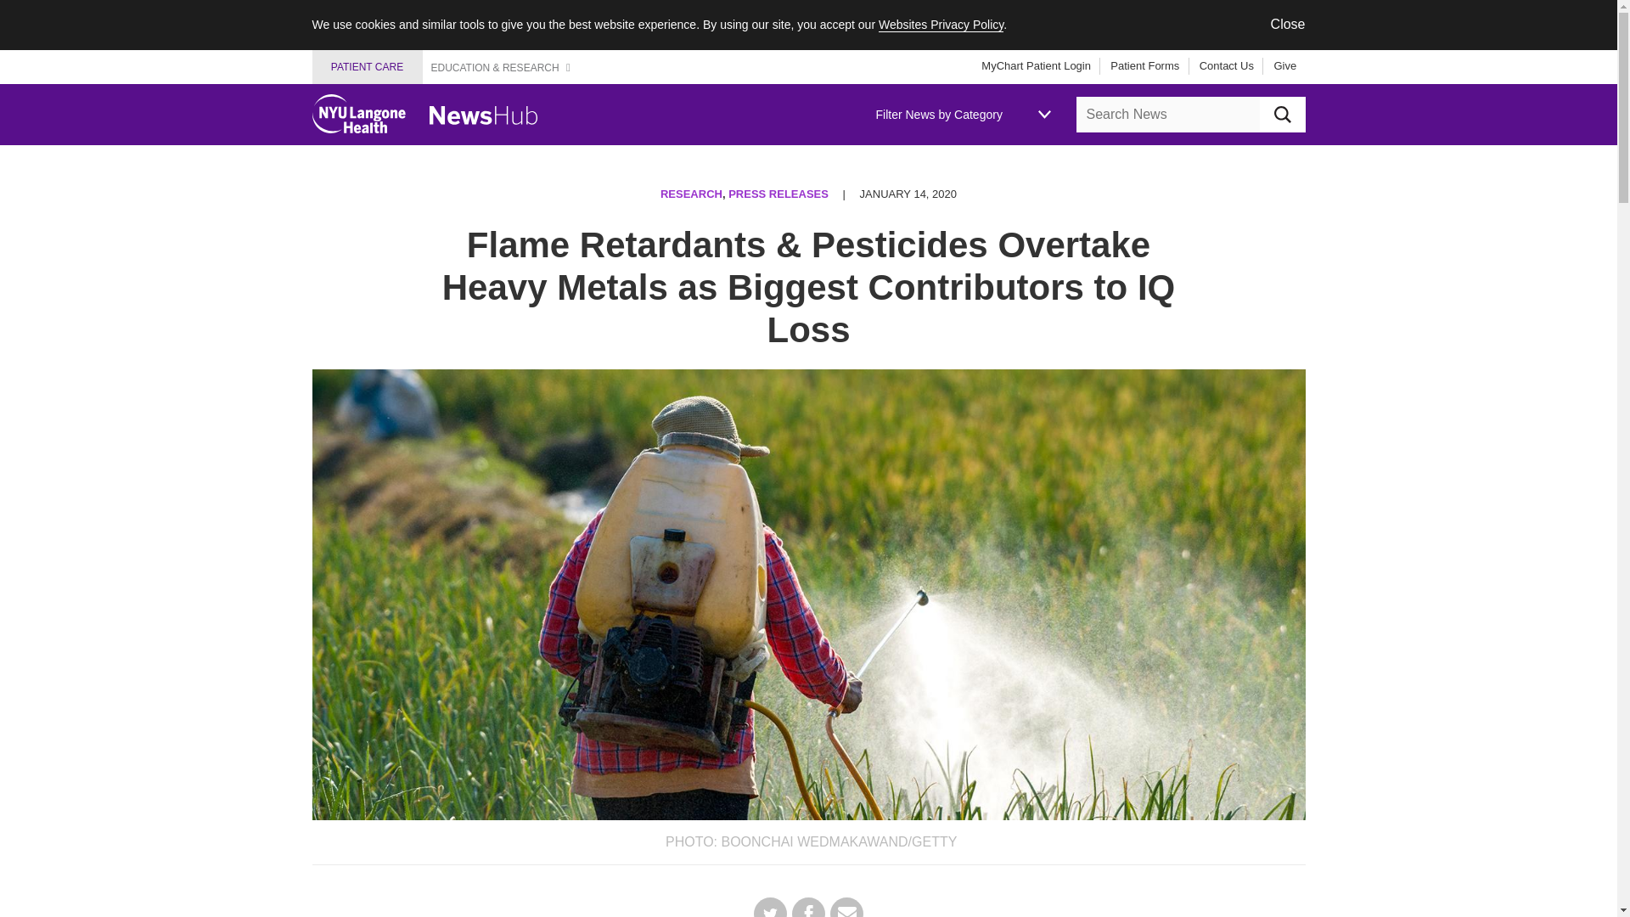 The height and width of the screenshot is (917, 1630). Describe the element at coordinates (1168, 114) in the screenshot. I see `Enter the terms you wish to search for.` at that location.